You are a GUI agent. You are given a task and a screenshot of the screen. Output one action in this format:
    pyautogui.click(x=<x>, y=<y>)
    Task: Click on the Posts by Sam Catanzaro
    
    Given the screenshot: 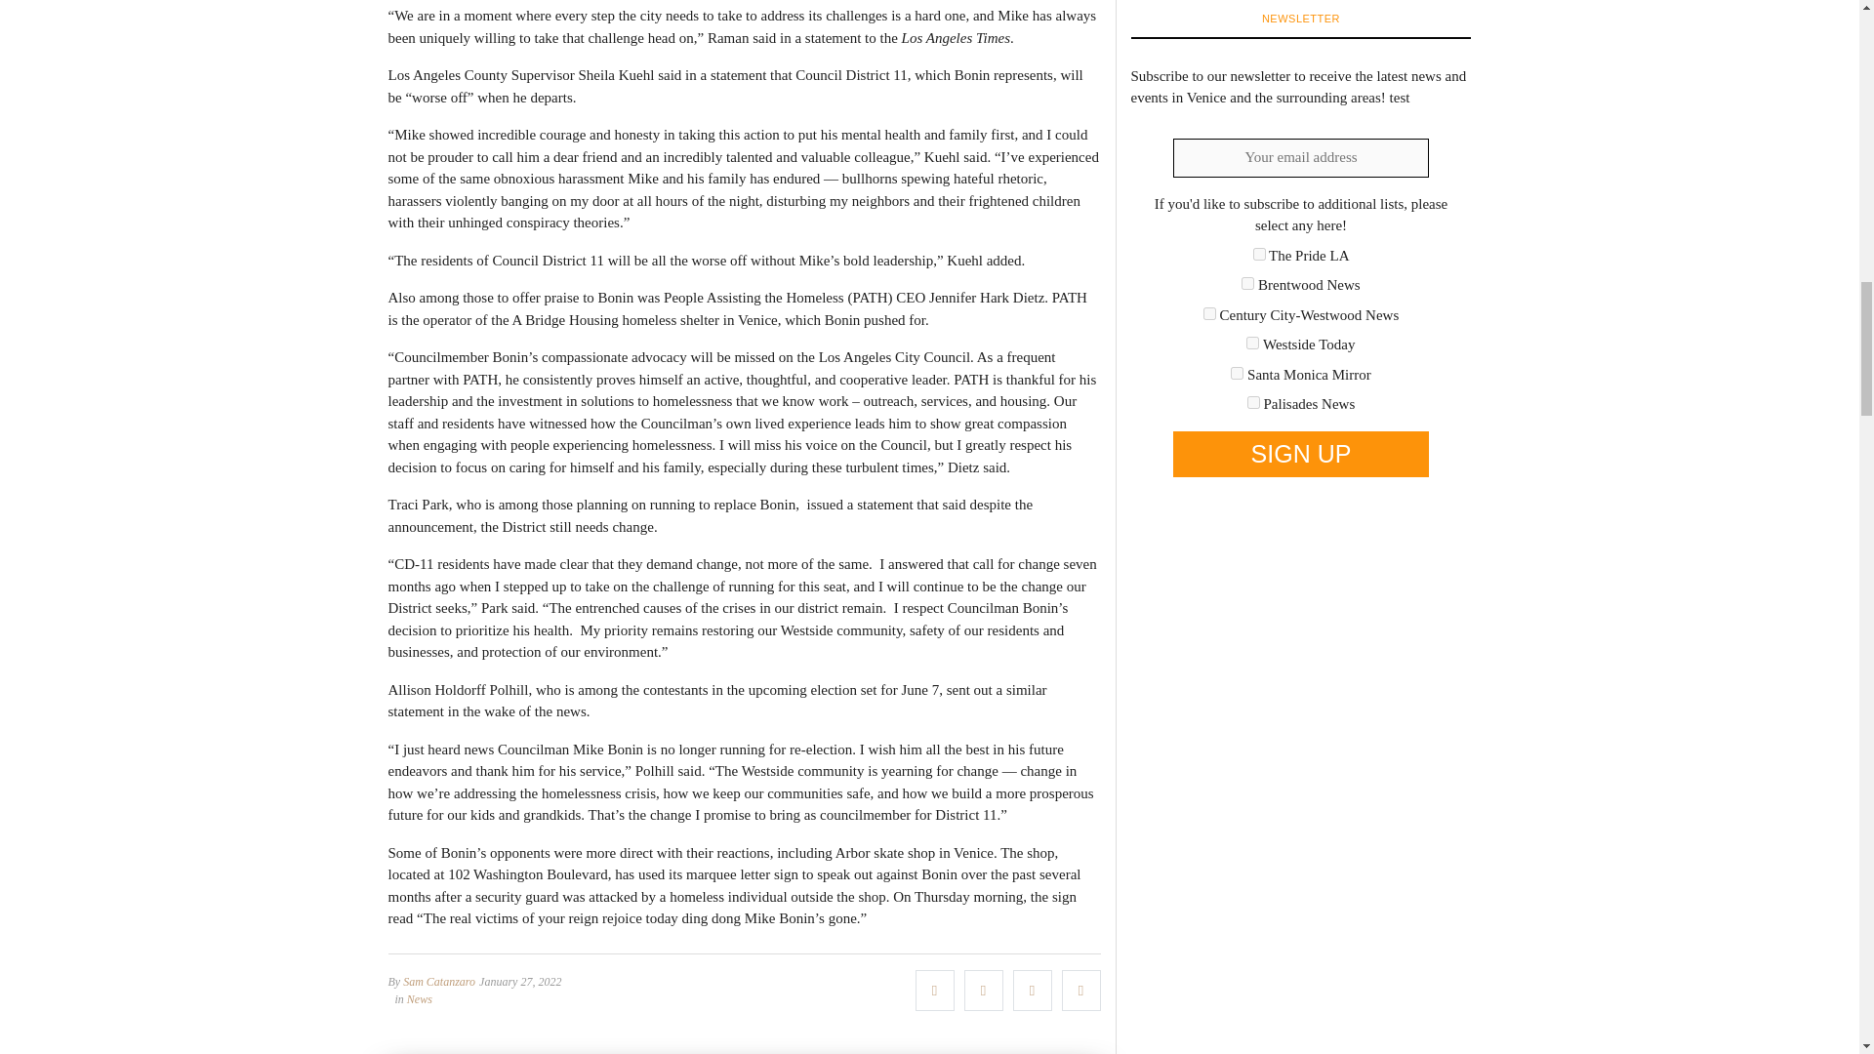 What is the action you would take?
    pyautogui.click(x=439, y=980)
    